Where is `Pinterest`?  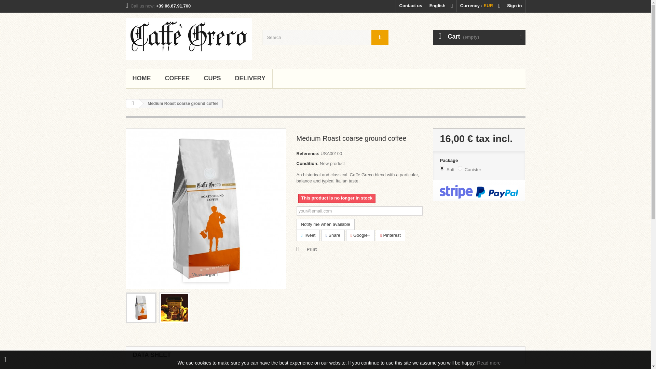
Pinterest is located at coordinates (391, 235).